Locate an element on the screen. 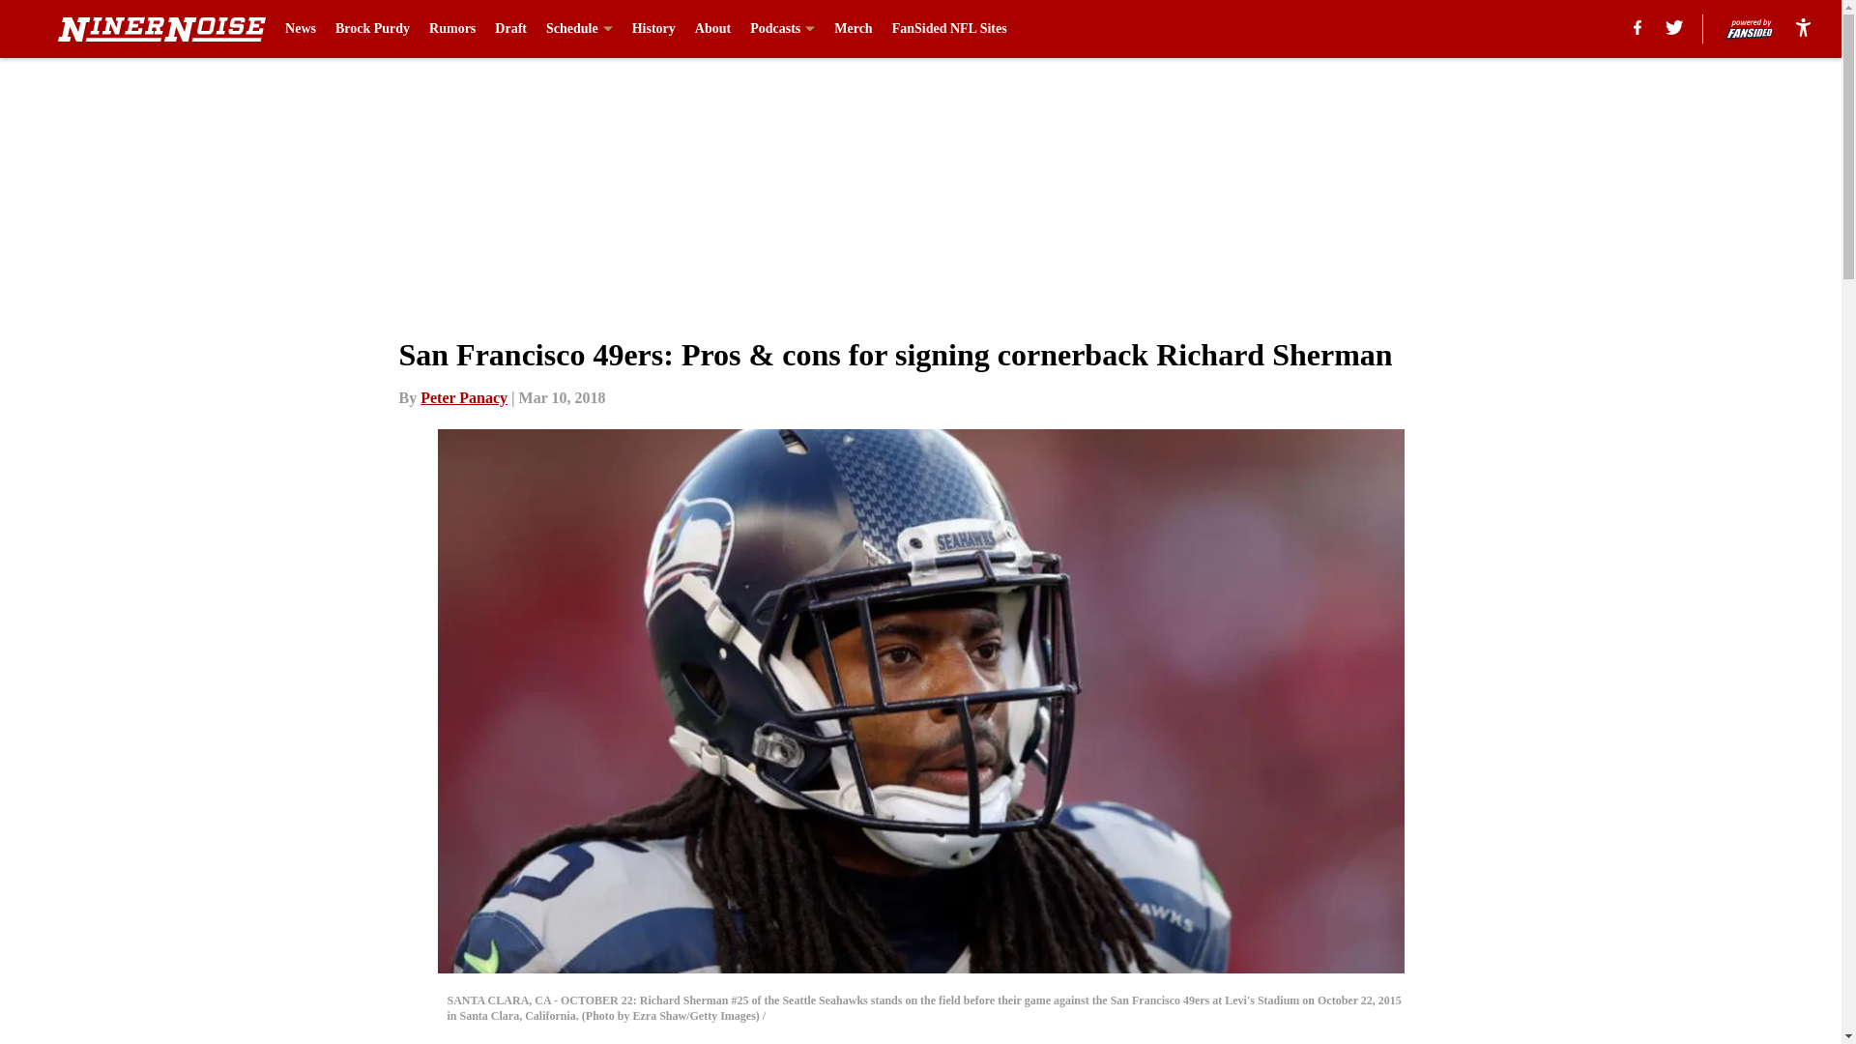  About is located at coordinates (712, 29).